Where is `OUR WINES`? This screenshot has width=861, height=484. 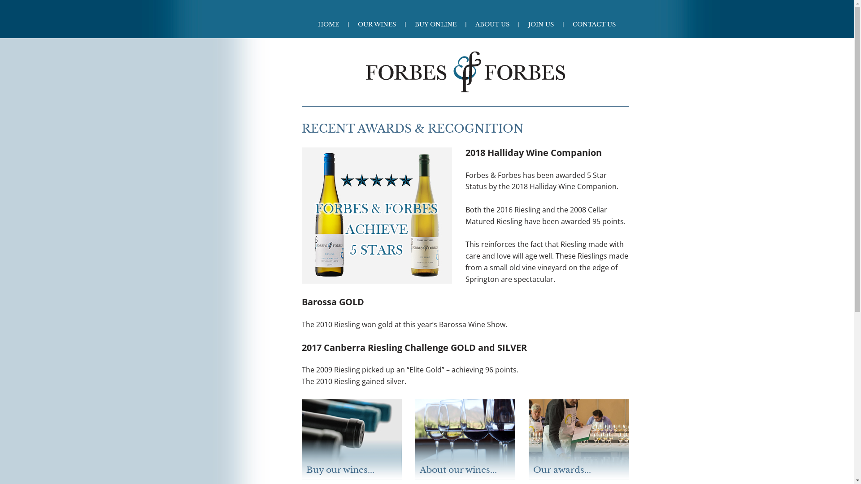 OUR WINES is located at coordinates (377, 24).